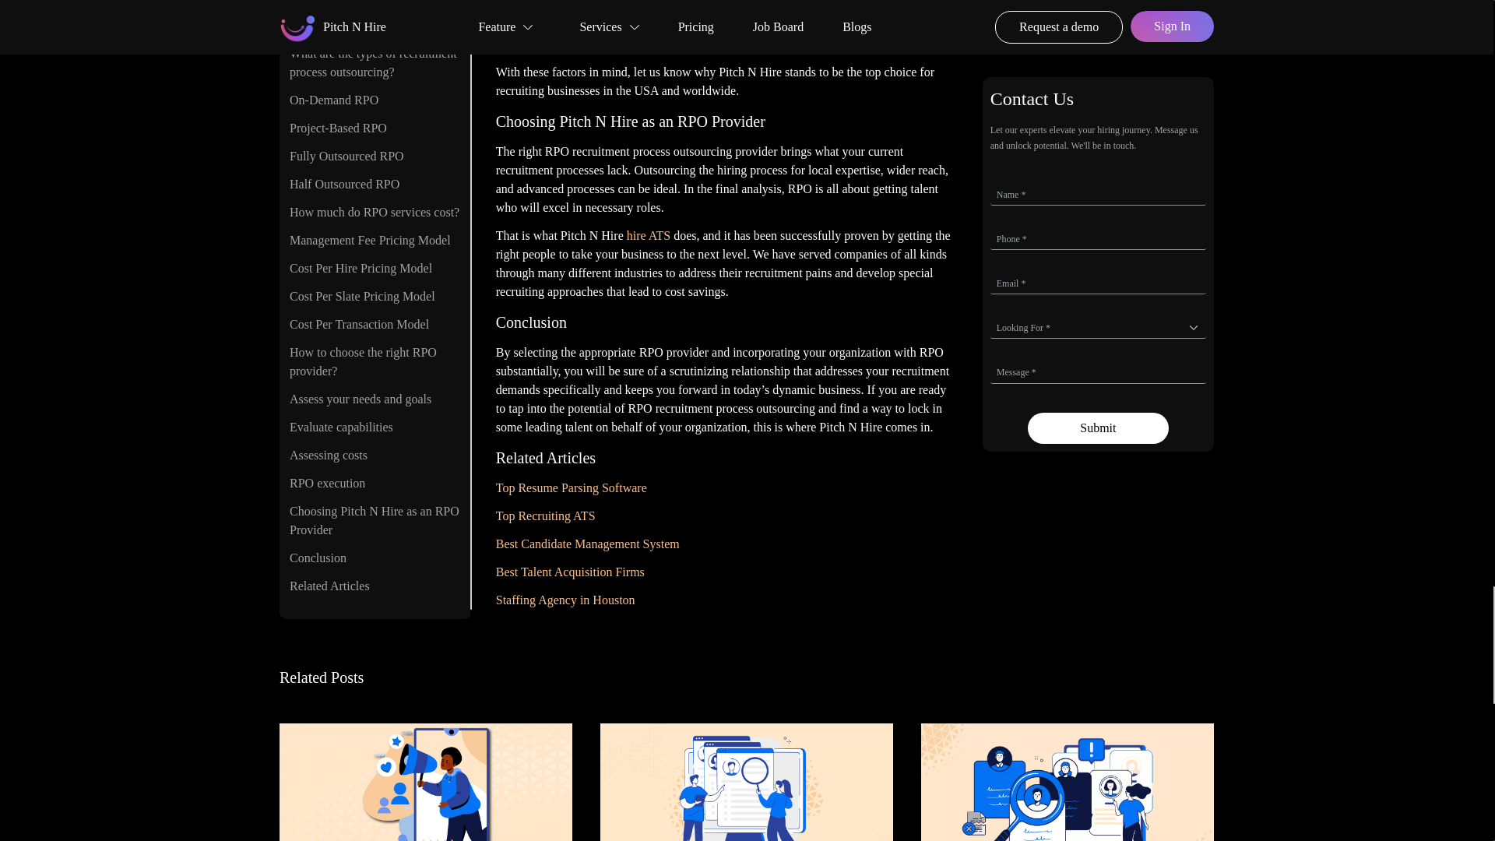 The width and height of the screenshot is (1495, 841). I want to click on 7 Common Hiring Mistakes and How to Avoid Them in 2024, so click(1067, 772).